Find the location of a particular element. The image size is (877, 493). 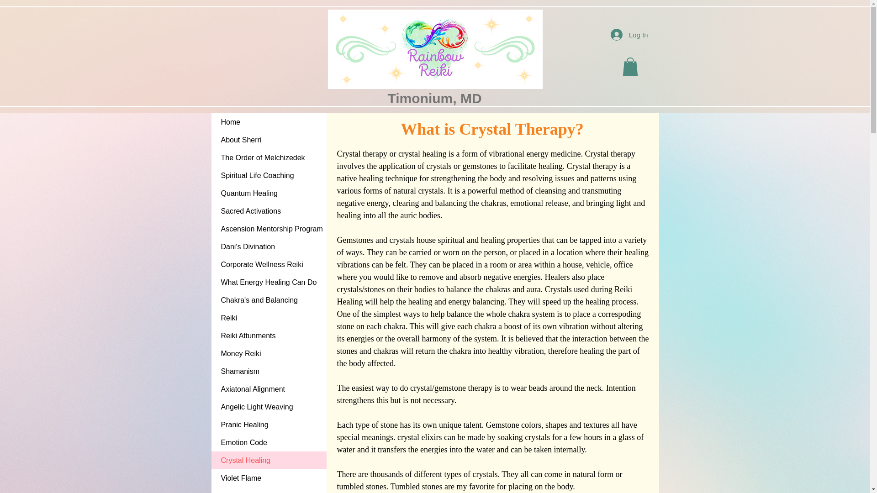

Log In is located at coordinates (629, 35).